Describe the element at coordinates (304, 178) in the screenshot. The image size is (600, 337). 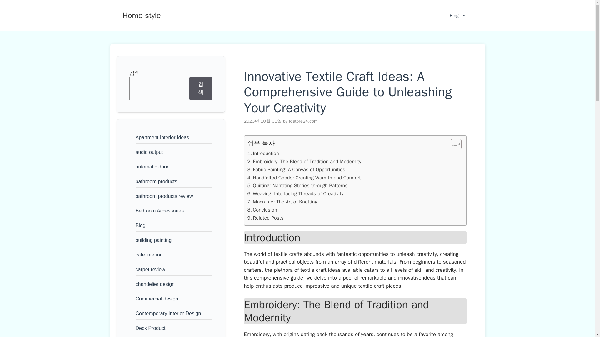
I see `Handfelted Goods: Creating Warmth and Comfort` at that location.